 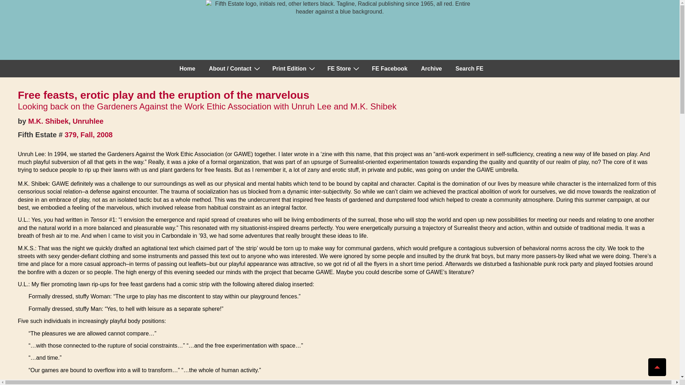 I want to click on Home, so click(x=187, y=68).